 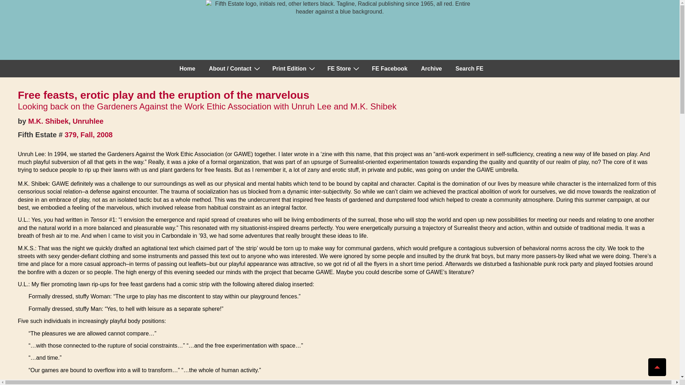 I want to click on Home, so click(x=187, y=68).